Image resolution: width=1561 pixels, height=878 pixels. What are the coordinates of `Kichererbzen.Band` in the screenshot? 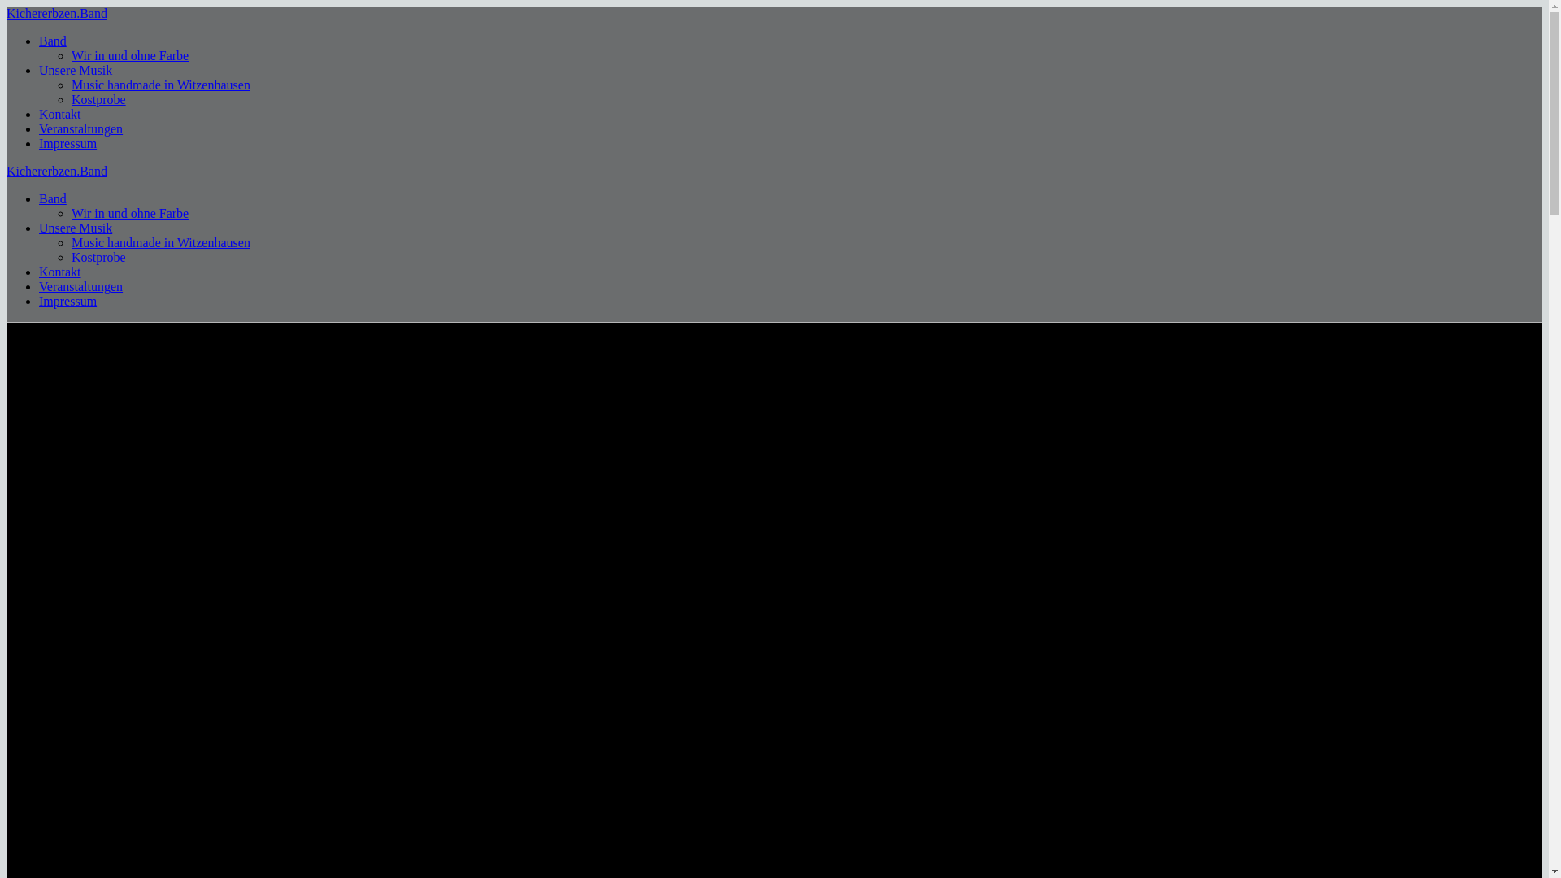 It's located at (57, 171).